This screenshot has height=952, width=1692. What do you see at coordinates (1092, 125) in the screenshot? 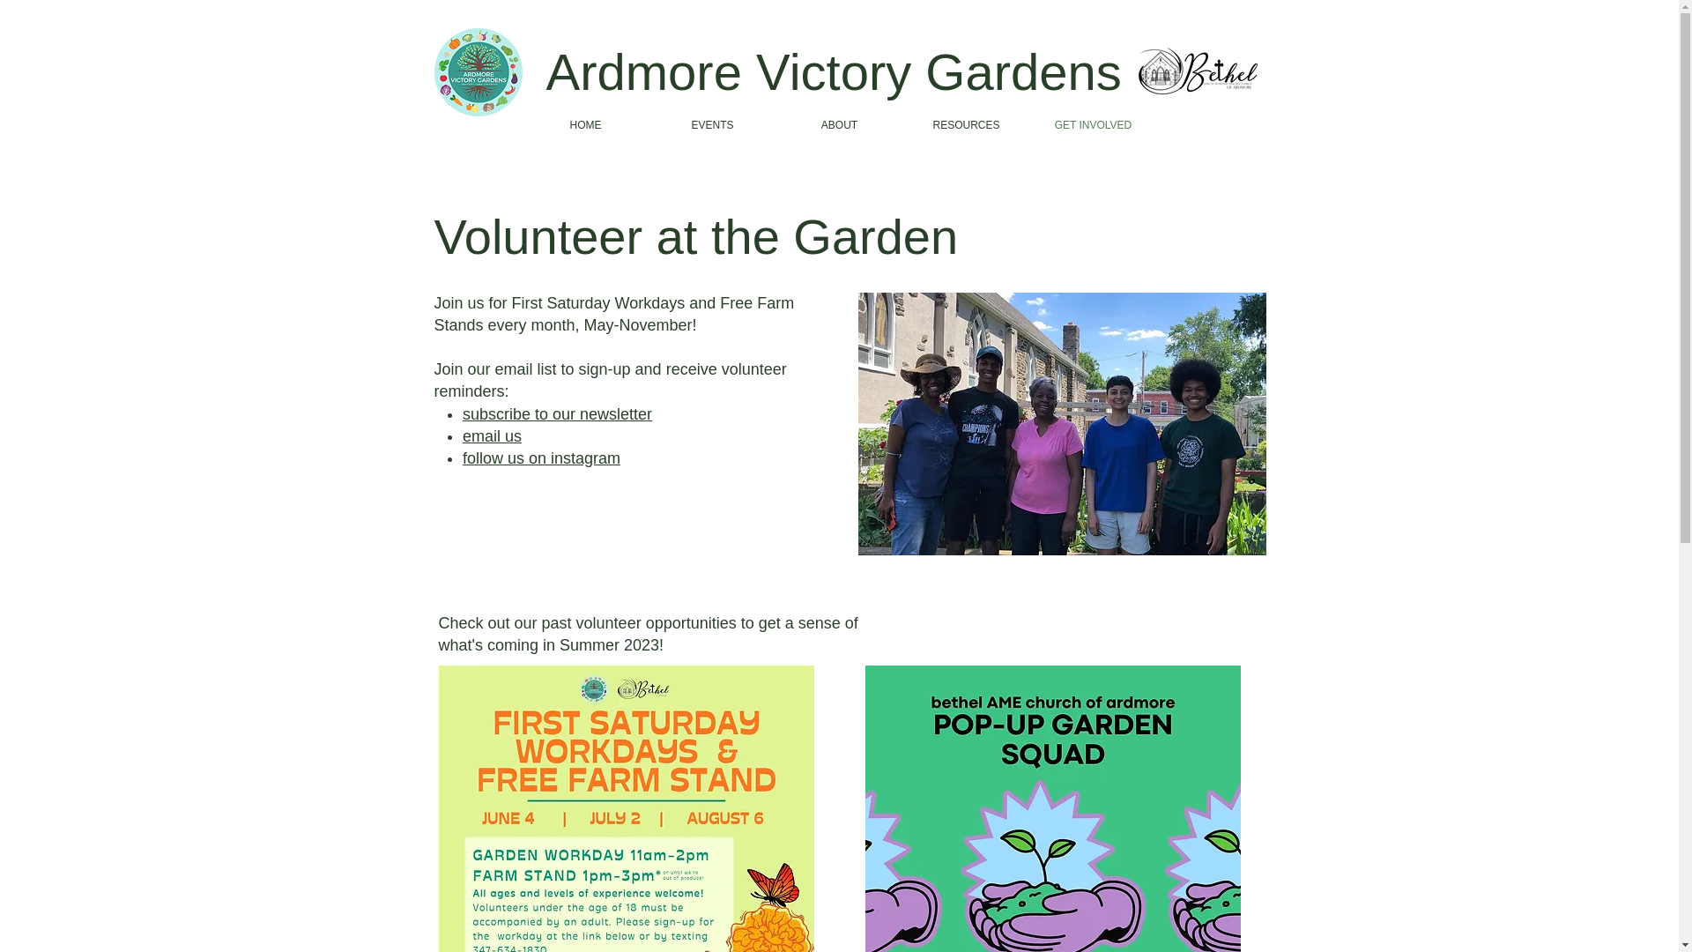
I see `GET INVOLVED` at bounding box center [1092, 125].